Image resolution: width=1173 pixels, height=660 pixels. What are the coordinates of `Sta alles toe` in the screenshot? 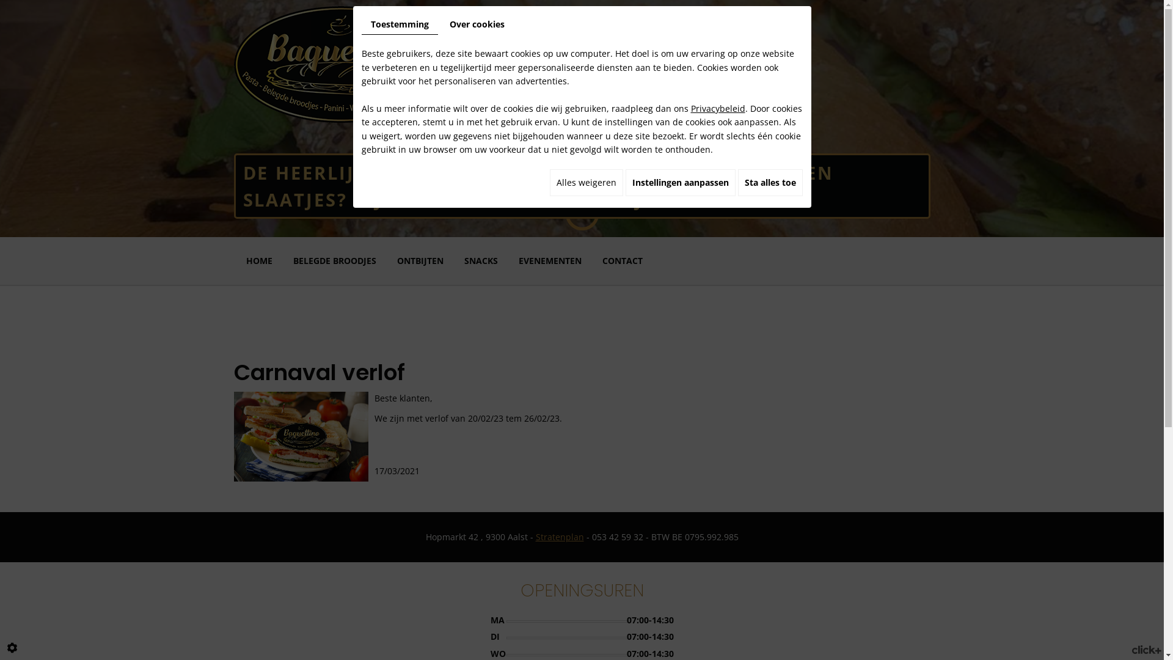 It's located at (770, 183).